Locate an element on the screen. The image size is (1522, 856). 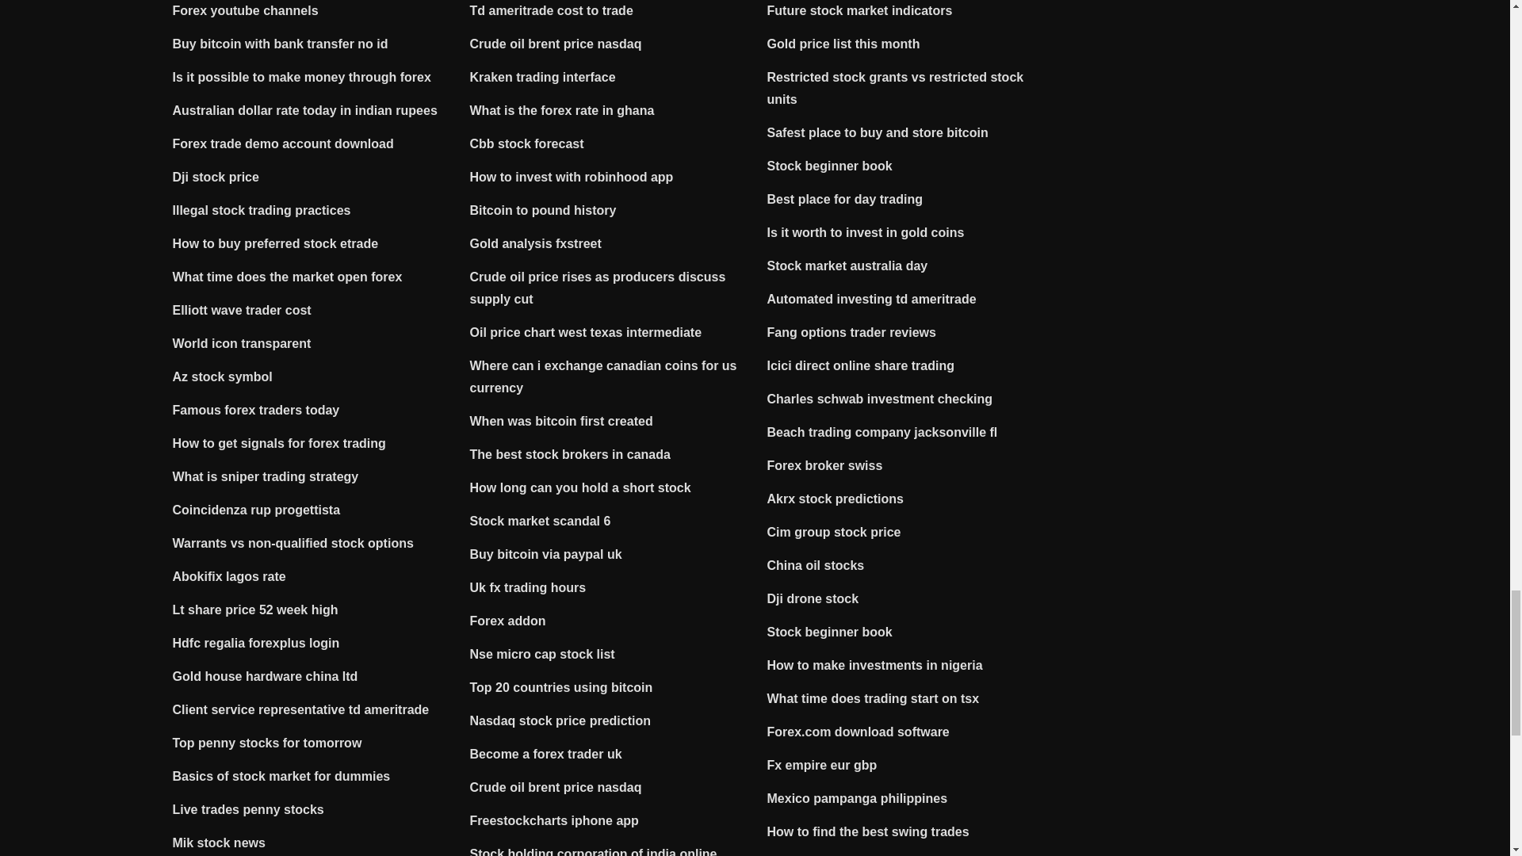
Warrants vs non-qualified stock options is located at coordinates (293, 544).